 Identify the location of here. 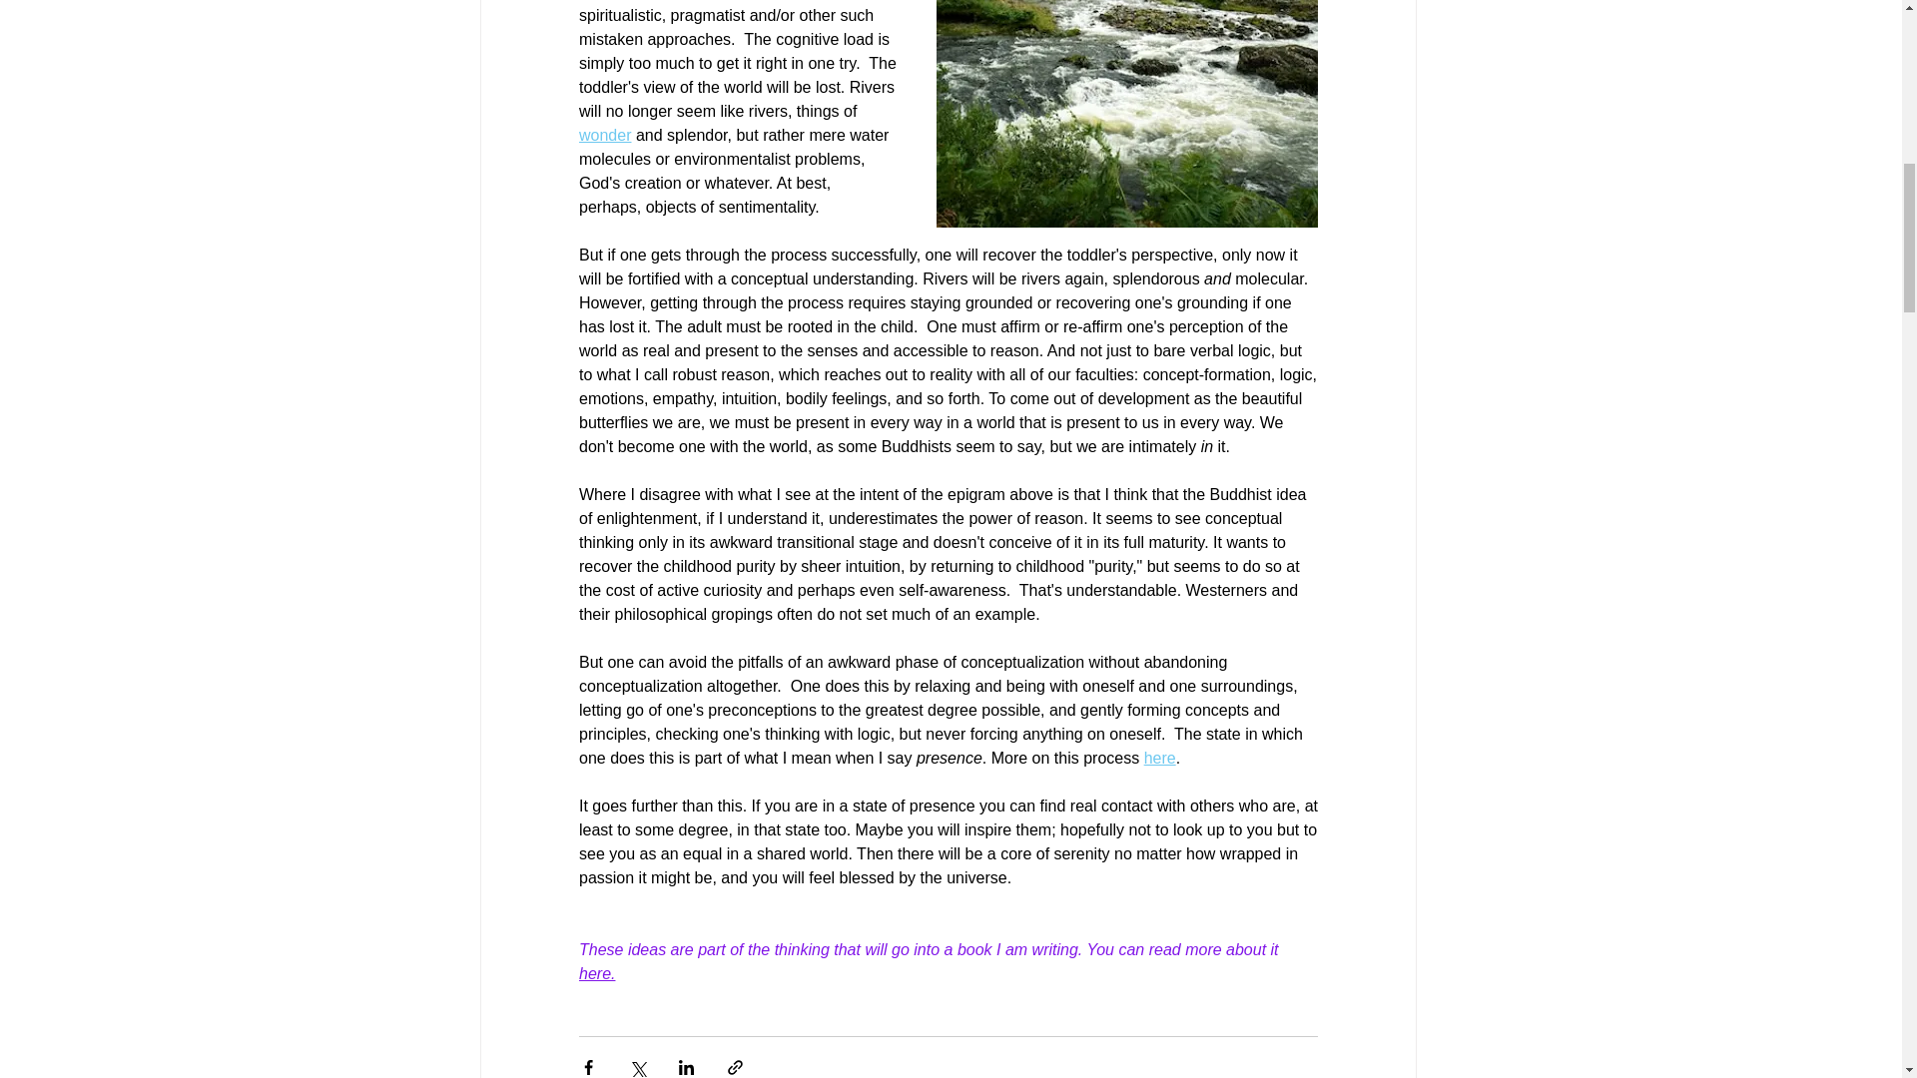
(1158, 757).